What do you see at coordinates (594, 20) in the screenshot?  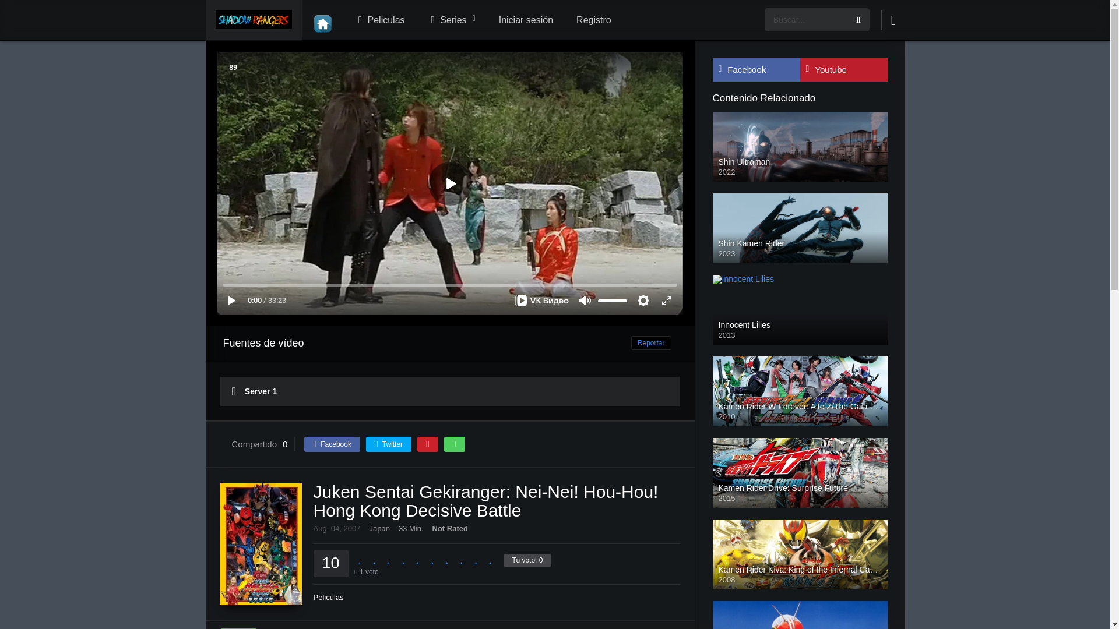 I see `Registro` at bounding box center [594, 20].